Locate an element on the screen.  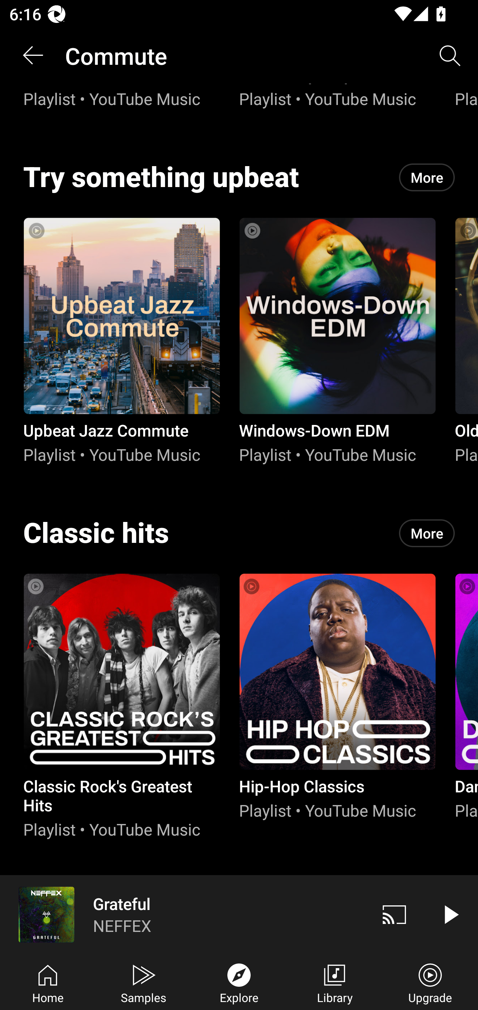
Back is located at coordinates (33, 56).